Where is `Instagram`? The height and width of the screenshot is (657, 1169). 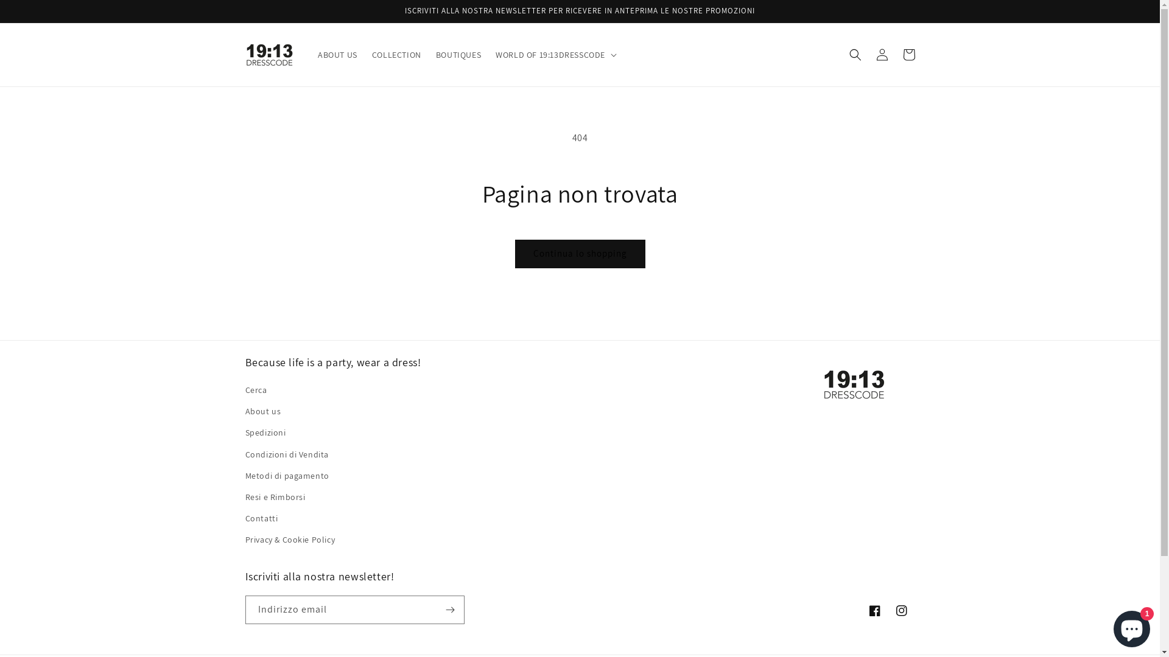
Instagram is located at coordinates (901, 611).